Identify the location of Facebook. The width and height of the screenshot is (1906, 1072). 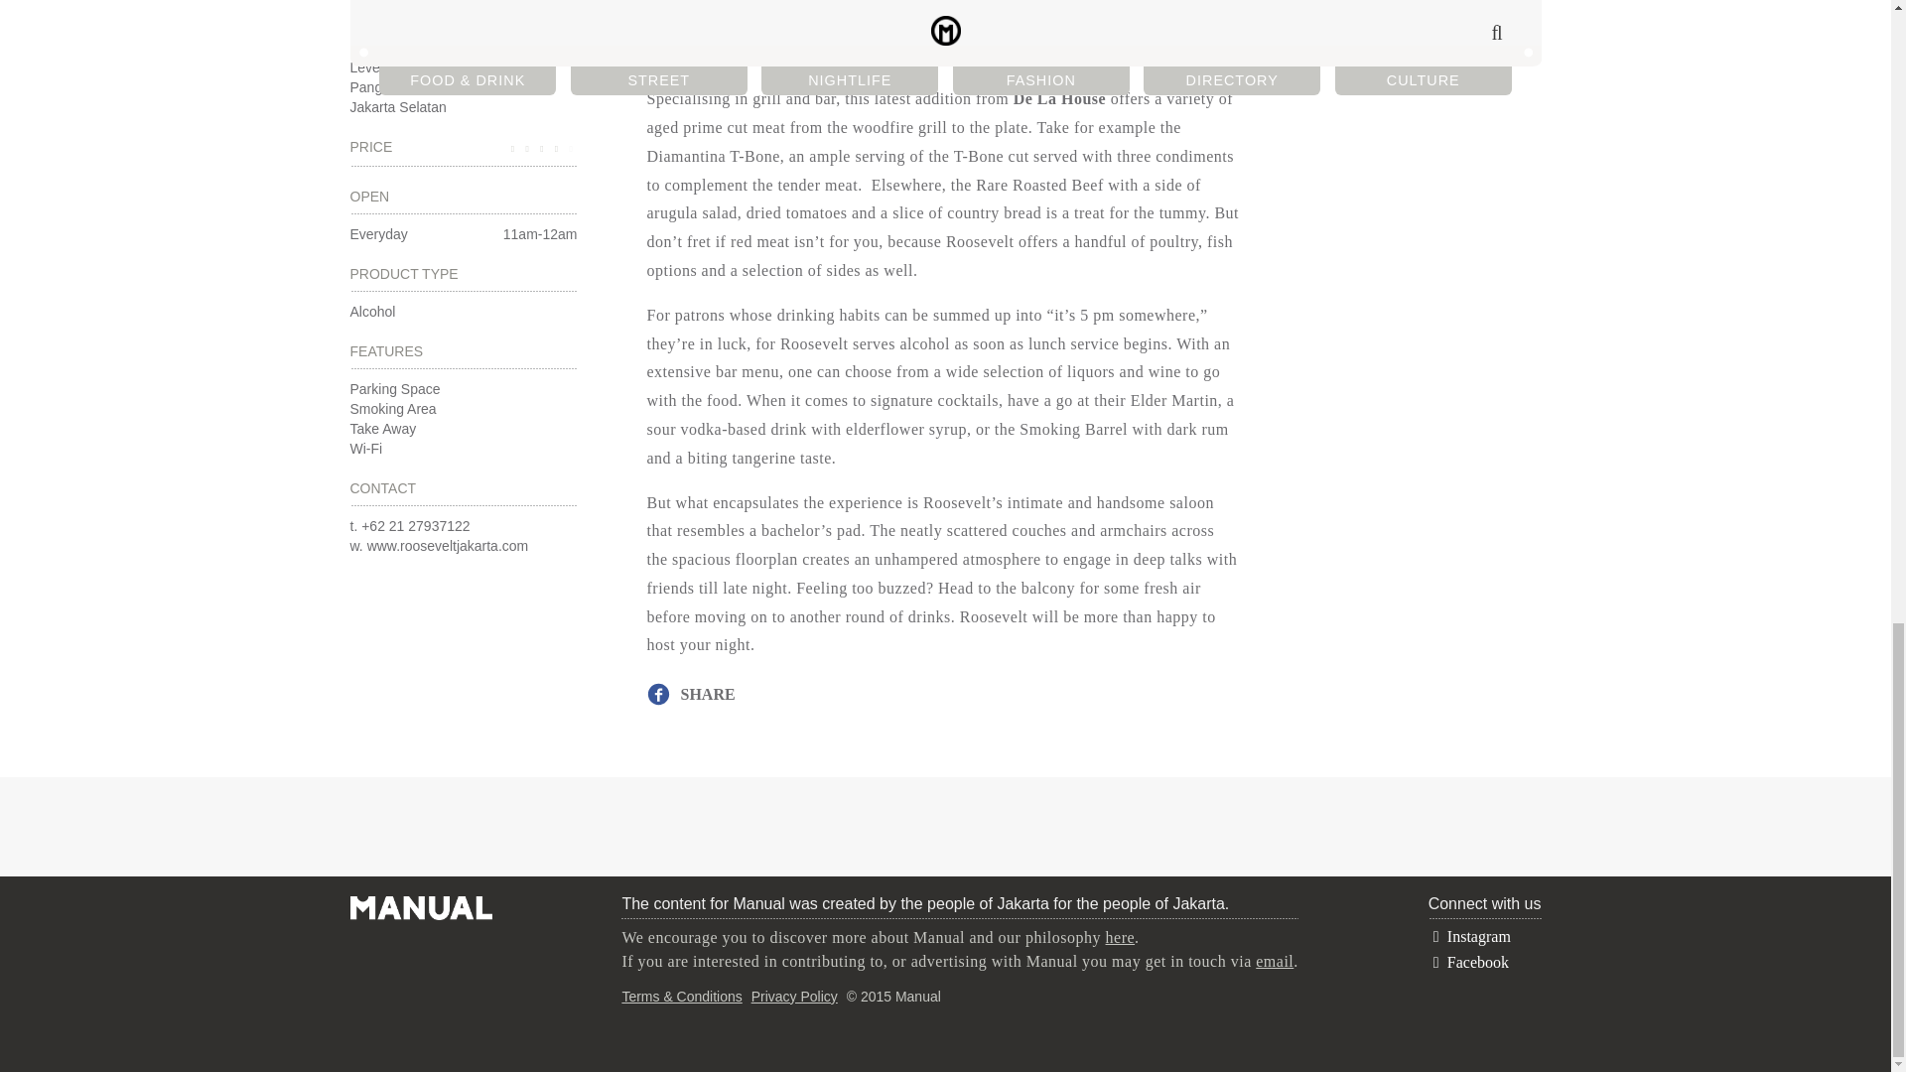
(1468, 963).